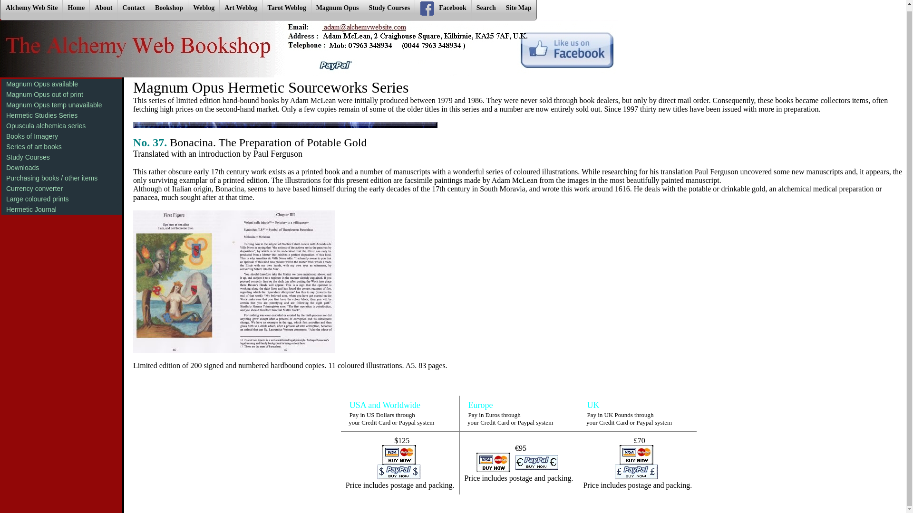  What do you see at coordinates (337, 10) in the screenshot?
I see `Magnum Opus` at bounding box center [337, 10].